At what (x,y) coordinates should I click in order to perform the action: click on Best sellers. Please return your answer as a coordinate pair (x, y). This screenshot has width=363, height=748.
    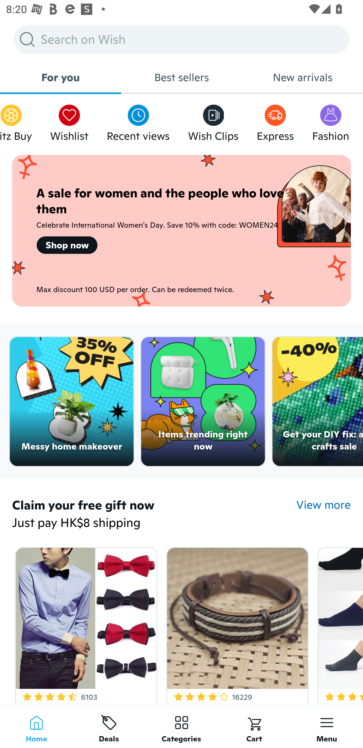
    Looking at the image, I should click on (181, 77).